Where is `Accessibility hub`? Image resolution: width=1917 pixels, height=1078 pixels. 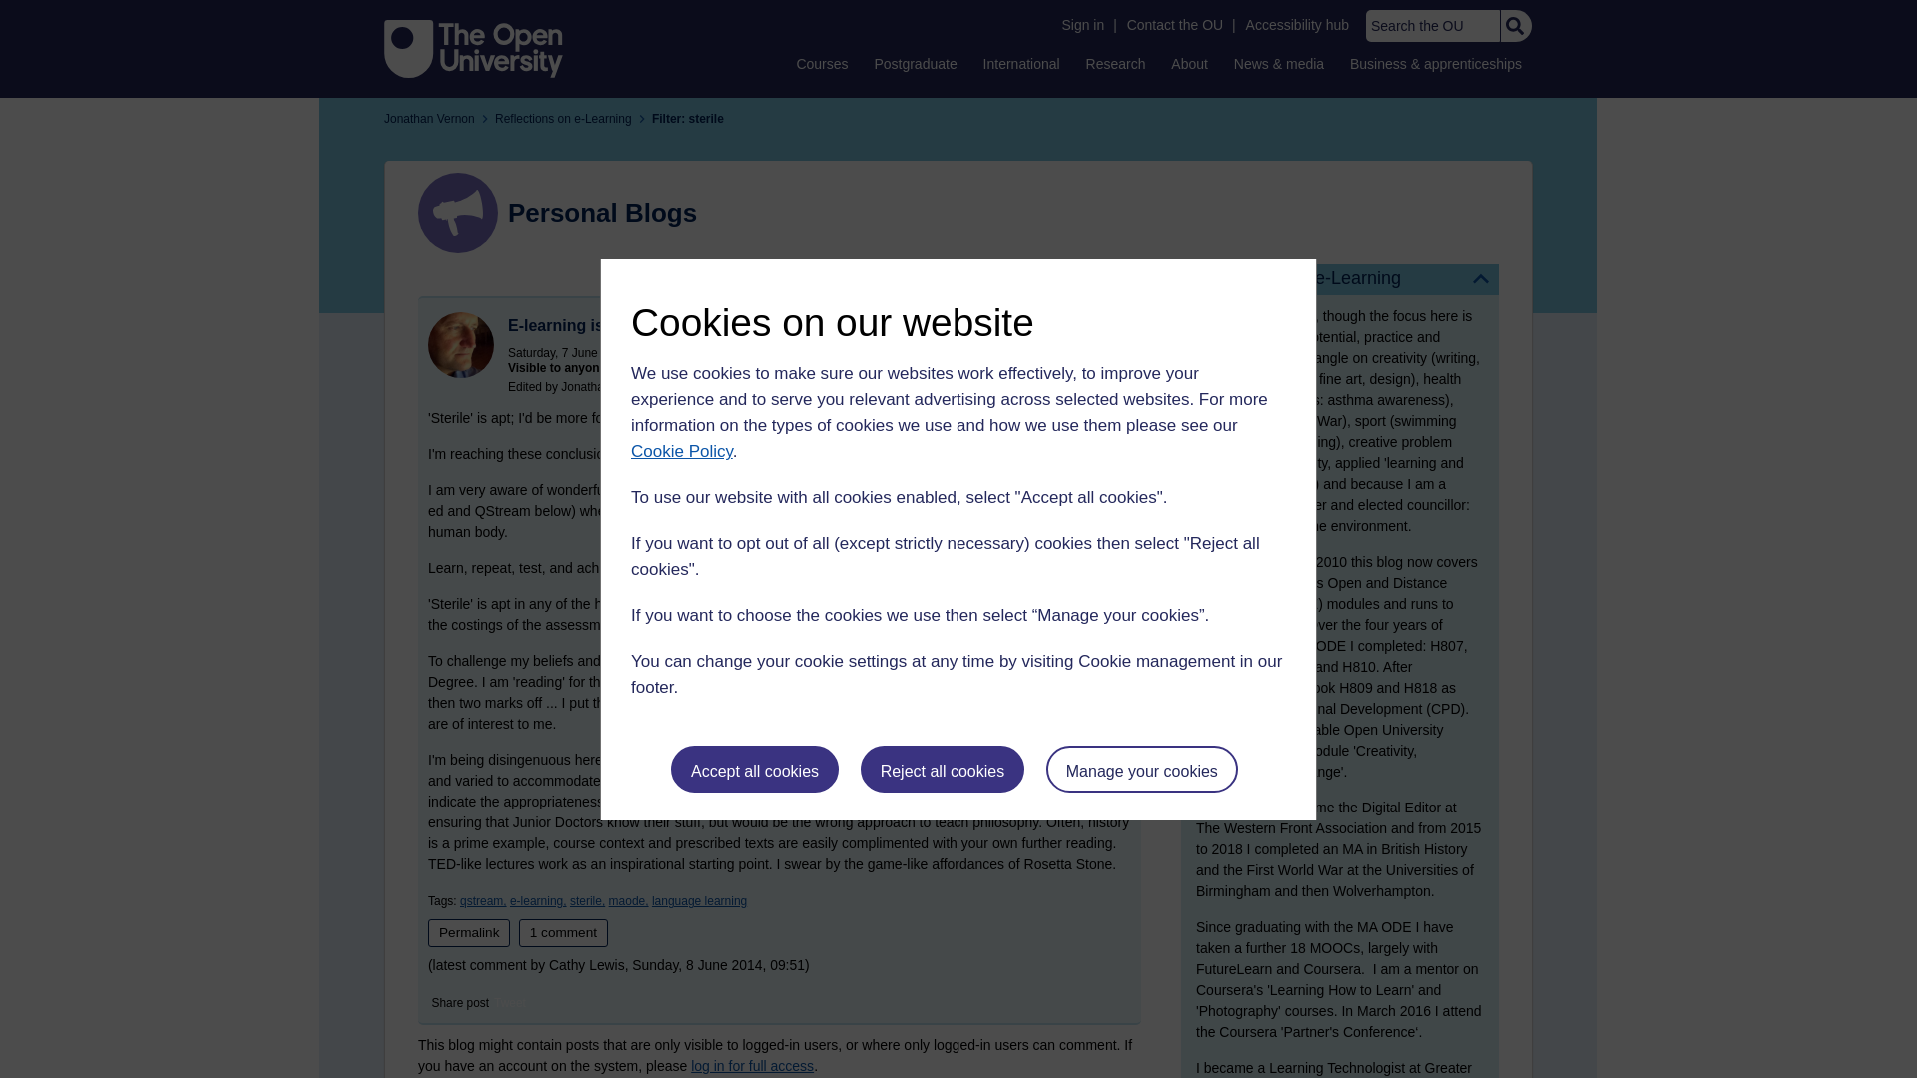
Accessibility hub is located at coordinates (1298, 25).